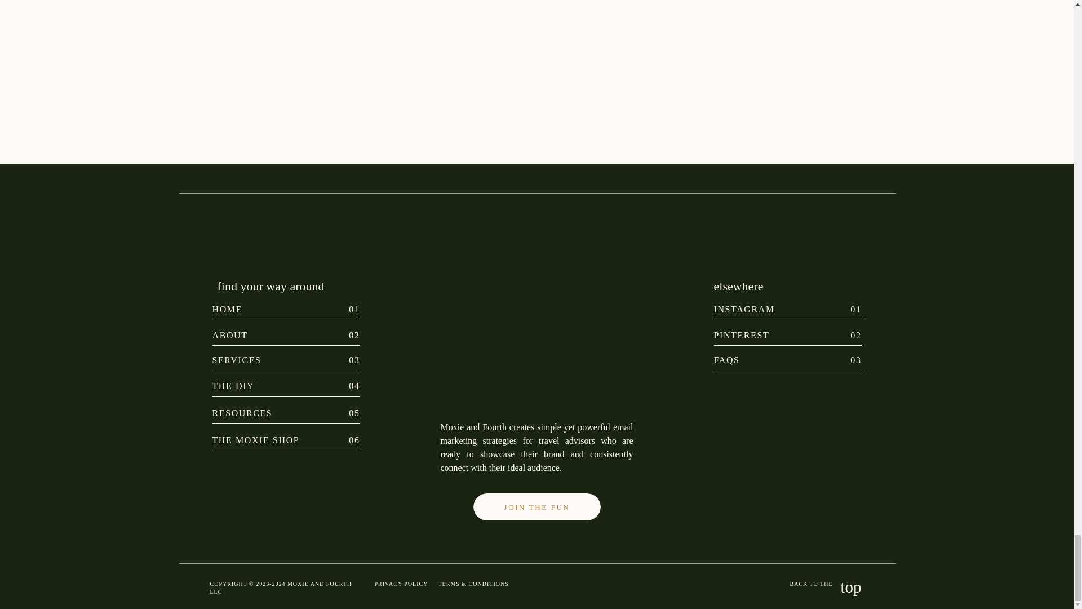  What do you see at coordinates (840, 334) in the screenshot?
I see `02` at bounding box center [840, 334].